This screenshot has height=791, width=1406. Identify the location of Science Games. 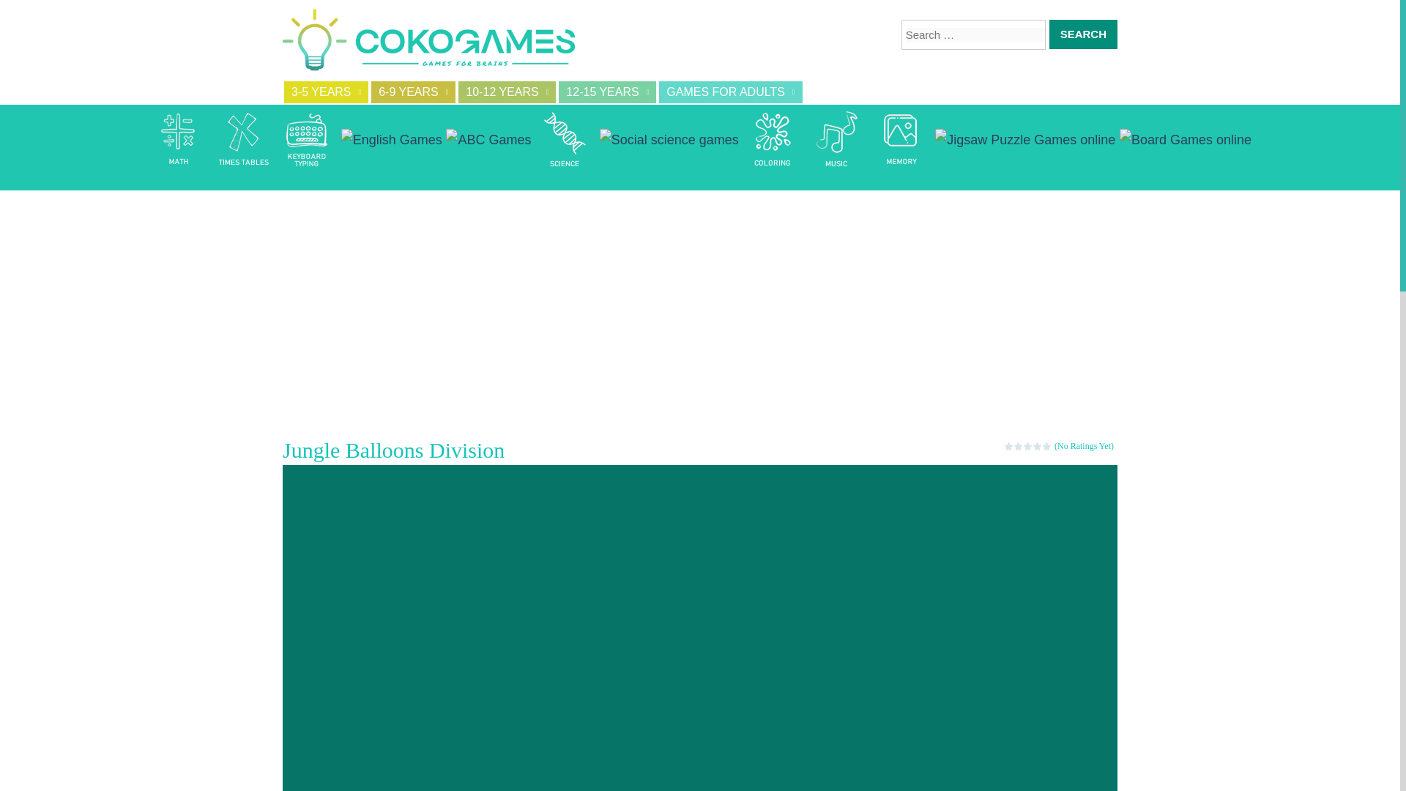
(565, 139).